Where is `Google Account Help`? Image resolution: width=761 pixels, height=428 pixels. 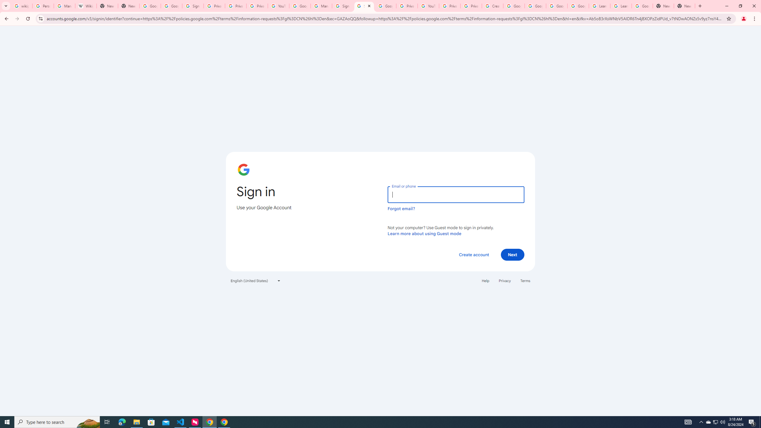
Google Account Help is located at coordinates (300, 6).